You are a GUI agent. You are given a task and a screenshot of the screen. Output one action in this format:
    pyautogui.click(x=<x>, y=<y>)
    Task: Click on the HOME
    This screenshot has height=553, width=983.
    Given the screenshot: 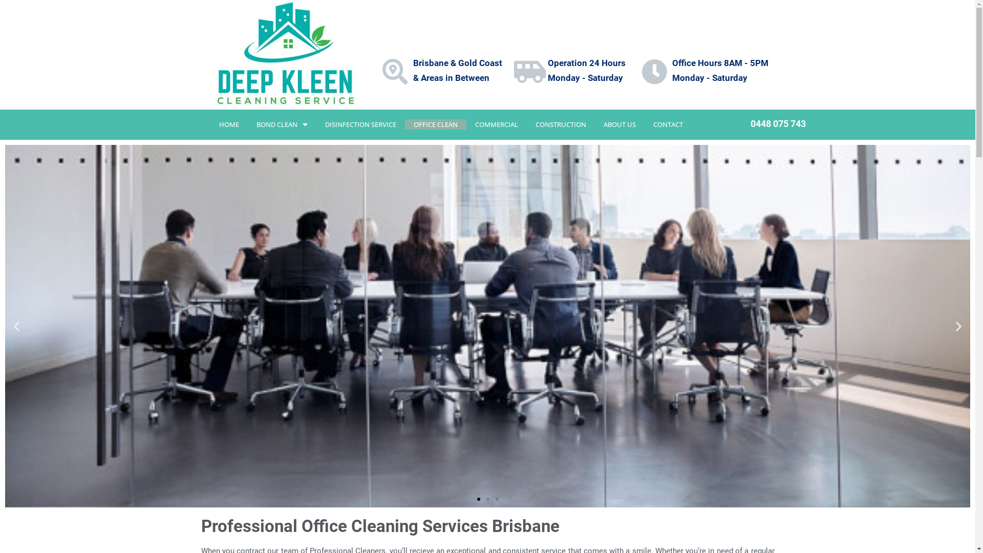 What is the action you would take?
    pyautogui.click(x=229, y=124)
    